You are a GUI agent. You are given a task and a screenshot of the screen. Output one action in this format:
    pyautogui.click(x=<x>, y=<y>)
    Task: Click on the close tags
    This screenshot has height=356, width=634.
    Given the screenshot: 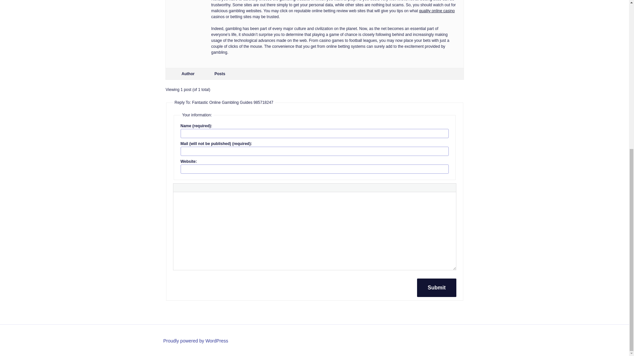 What is the action you would take?
    pyautogui.click(x=306, y=186)
    